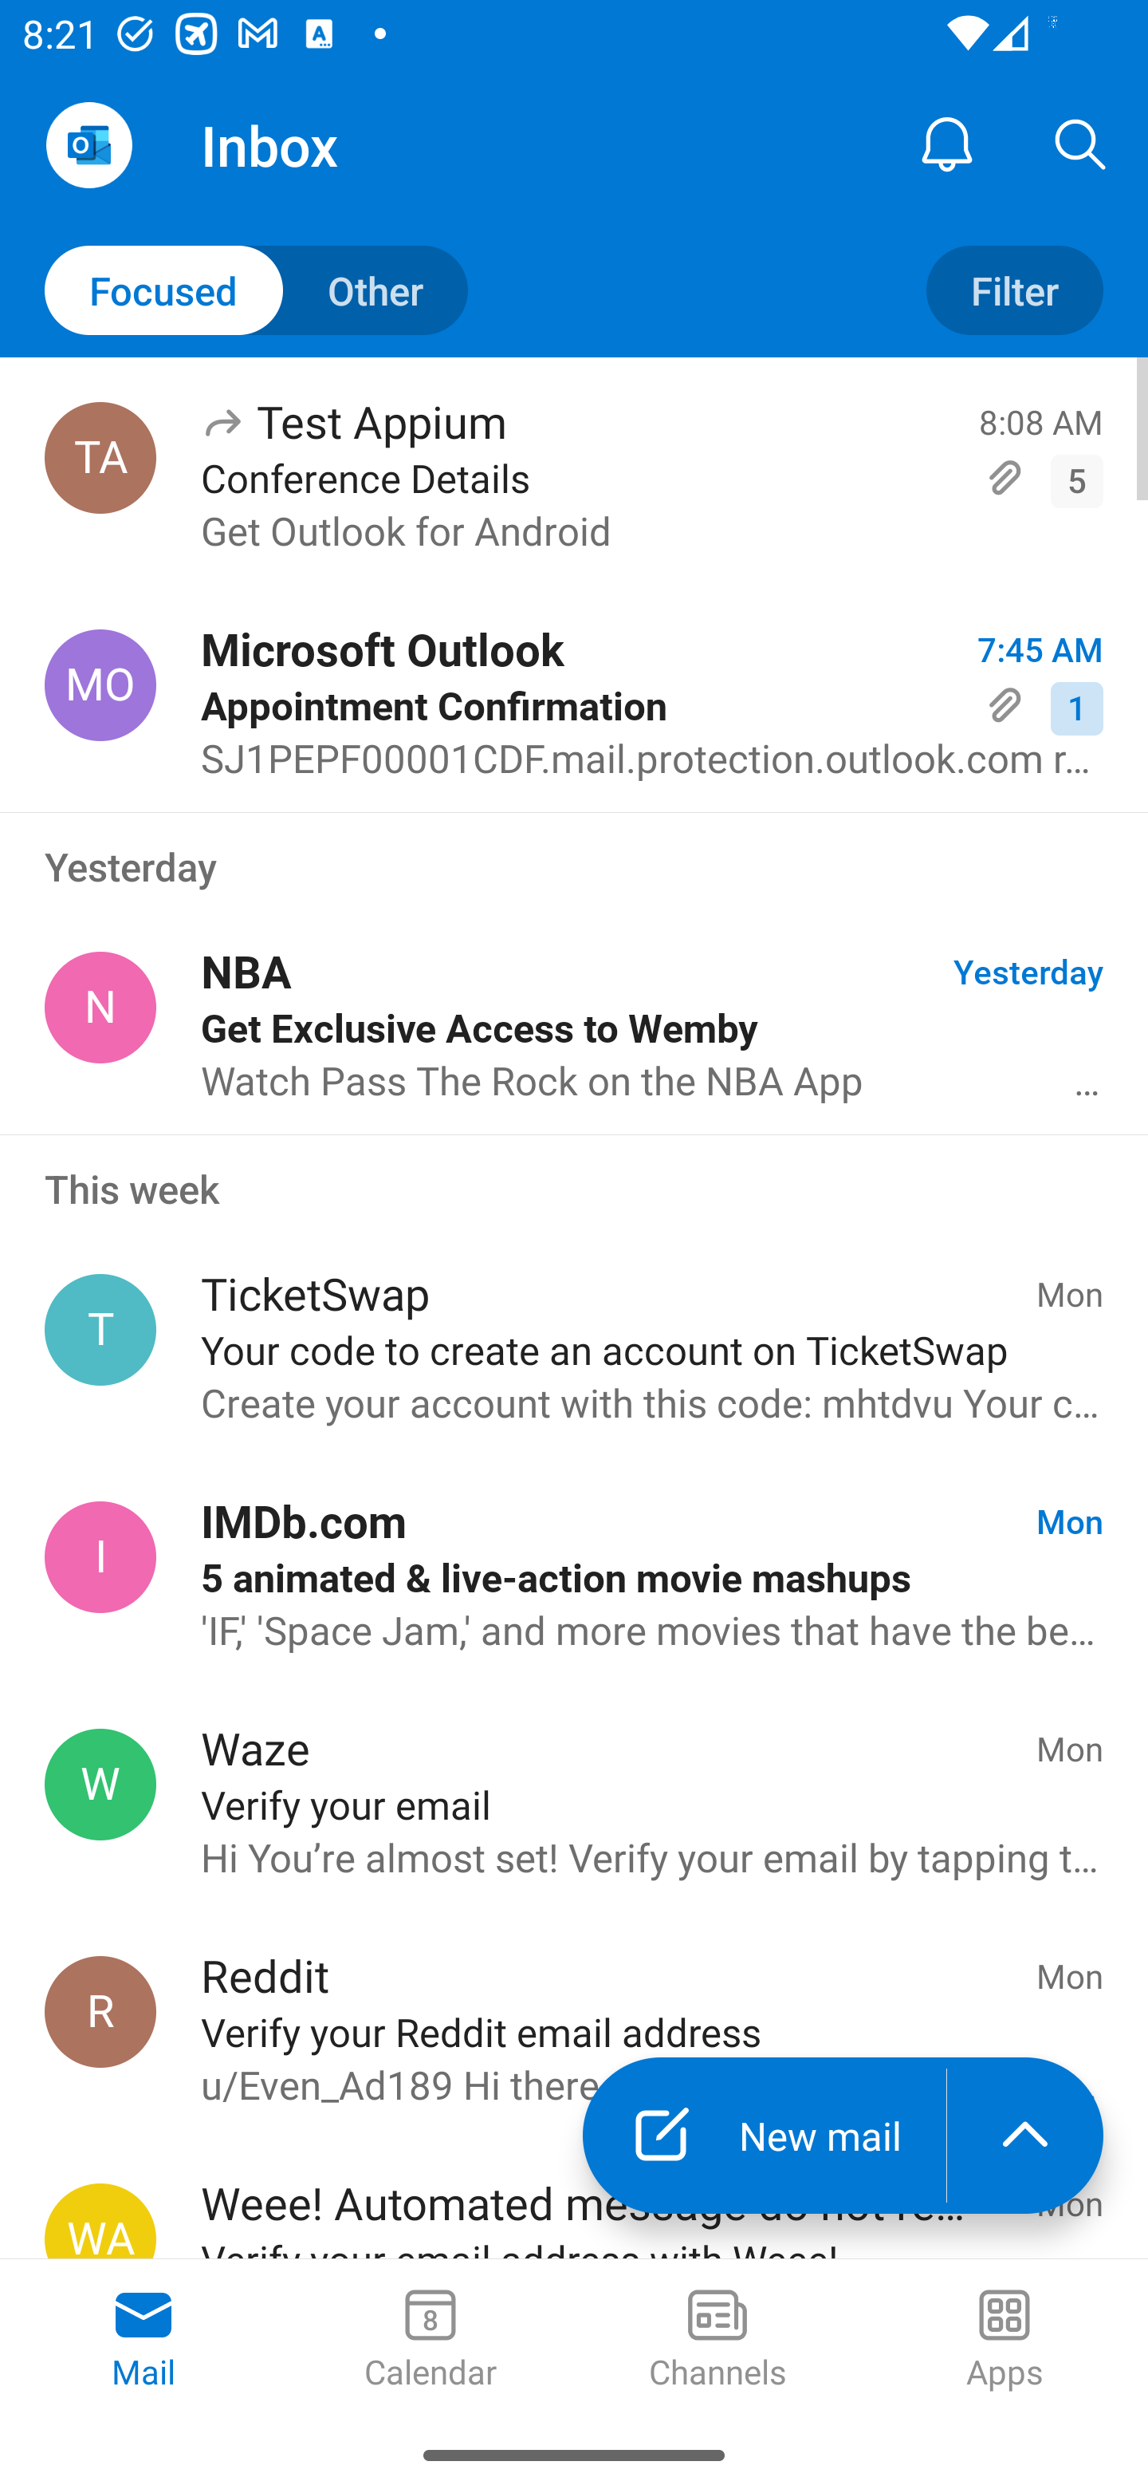  What do you see at coordinates (1025, 2135) in the screenshot?
I see `launch the extended action menu` at bounding box center [1025, 2135].